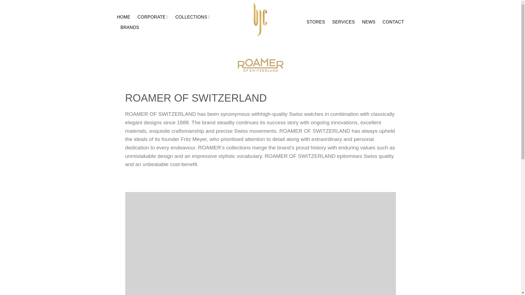 The height and width of the screenshot is (295, 525). What do you see at coordinates (124, 17) in the screenshot?
I see `HOME` at bounding box center [124, 17].